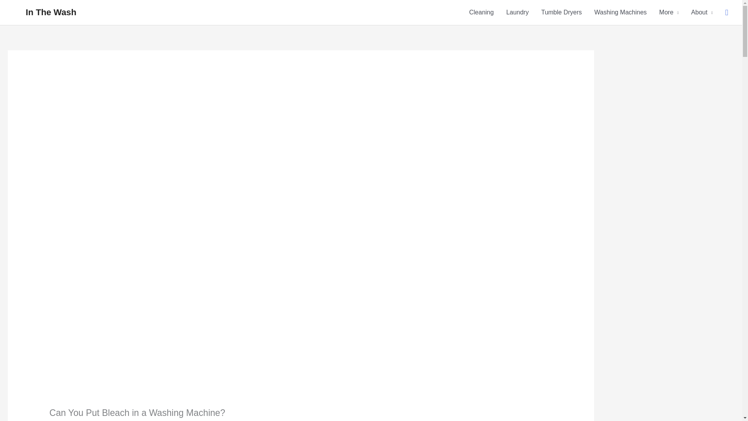  What do you see at coordinates (481, 12) in the screenshot?
I see `Cleaning` at bounding box center [481, 12].